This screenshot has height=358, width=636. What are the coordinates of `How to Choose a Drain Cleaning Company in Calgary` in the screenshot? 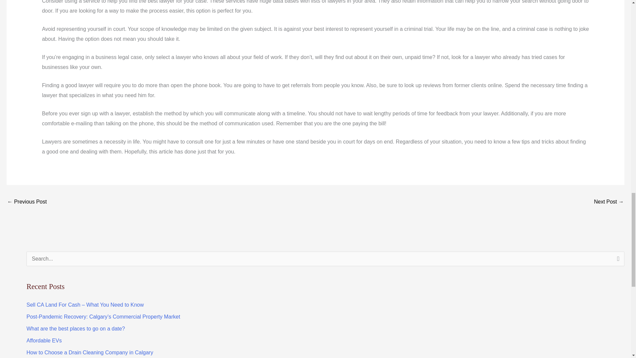 It's located at (90, 353).